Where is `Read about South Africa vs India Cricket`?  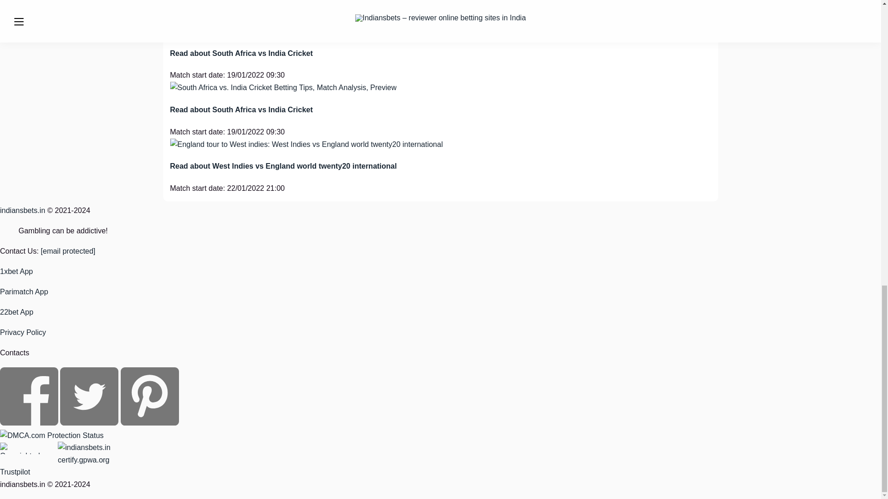
Read about South Africa vs India Cricket is located at coordinates (241, 110).